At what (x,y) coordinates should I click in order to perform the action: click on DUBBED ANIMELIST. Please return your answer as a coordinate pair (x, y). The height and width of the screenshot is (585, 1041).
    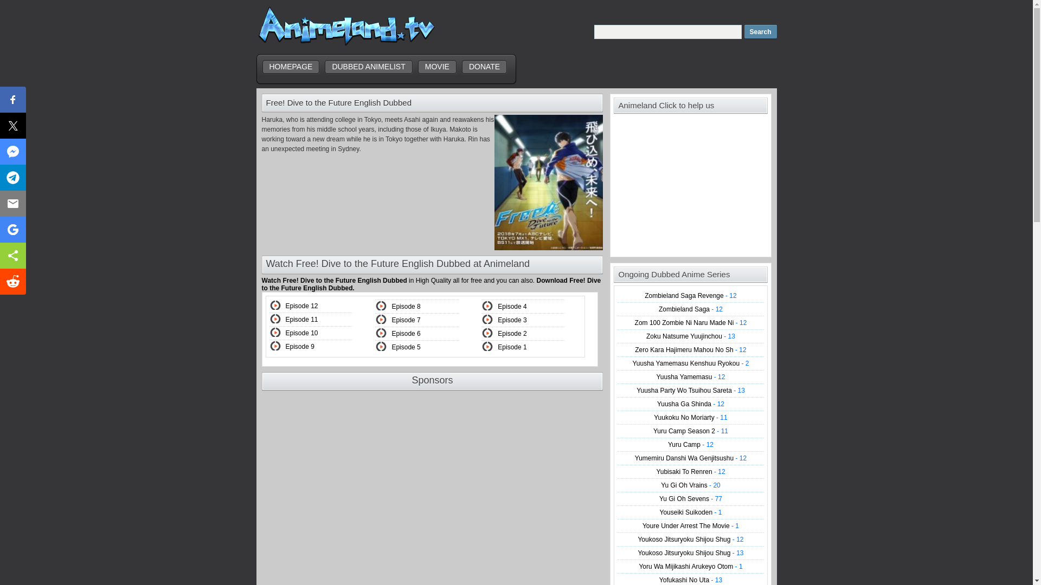
    Looking at the image, I should click on (369, 67).